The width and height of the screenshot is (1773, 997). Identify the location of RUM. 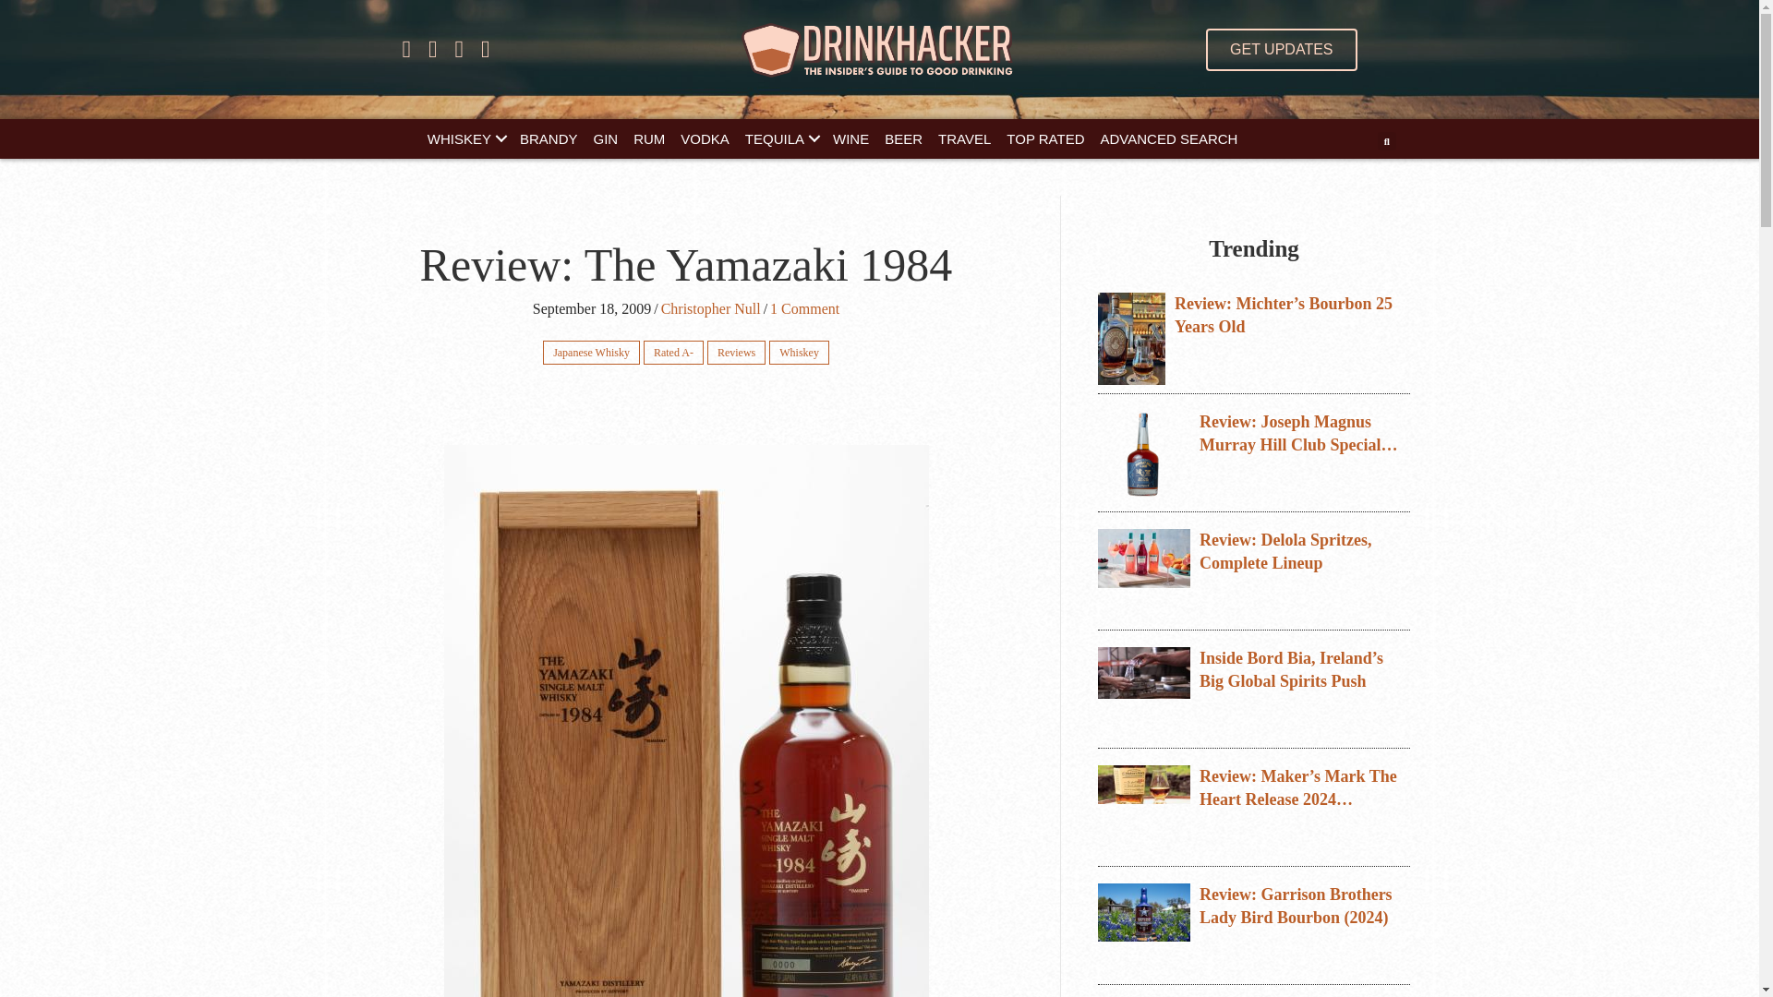
(648, 138).